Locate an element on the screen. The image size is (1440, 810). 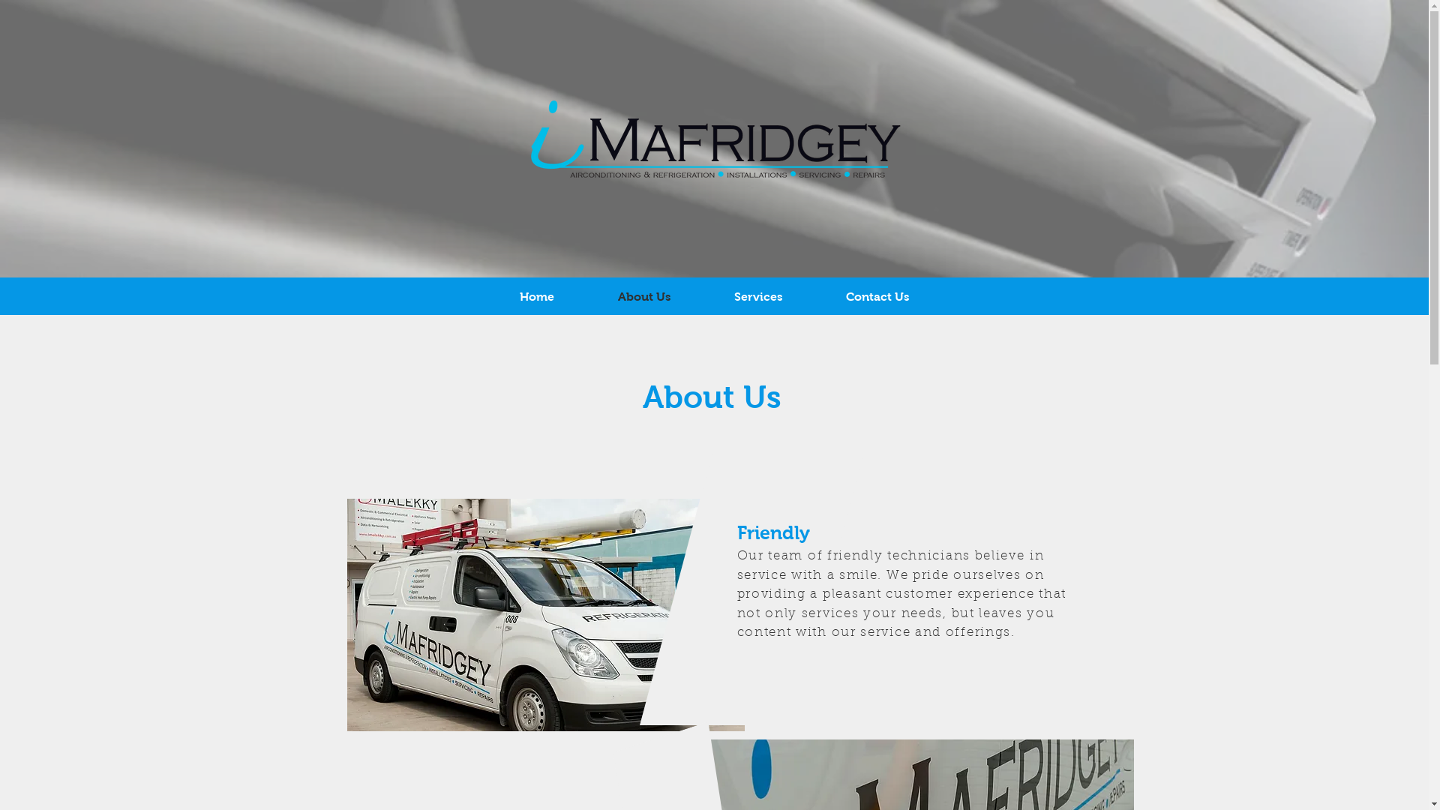
Home is located at coordinates (537, 297).